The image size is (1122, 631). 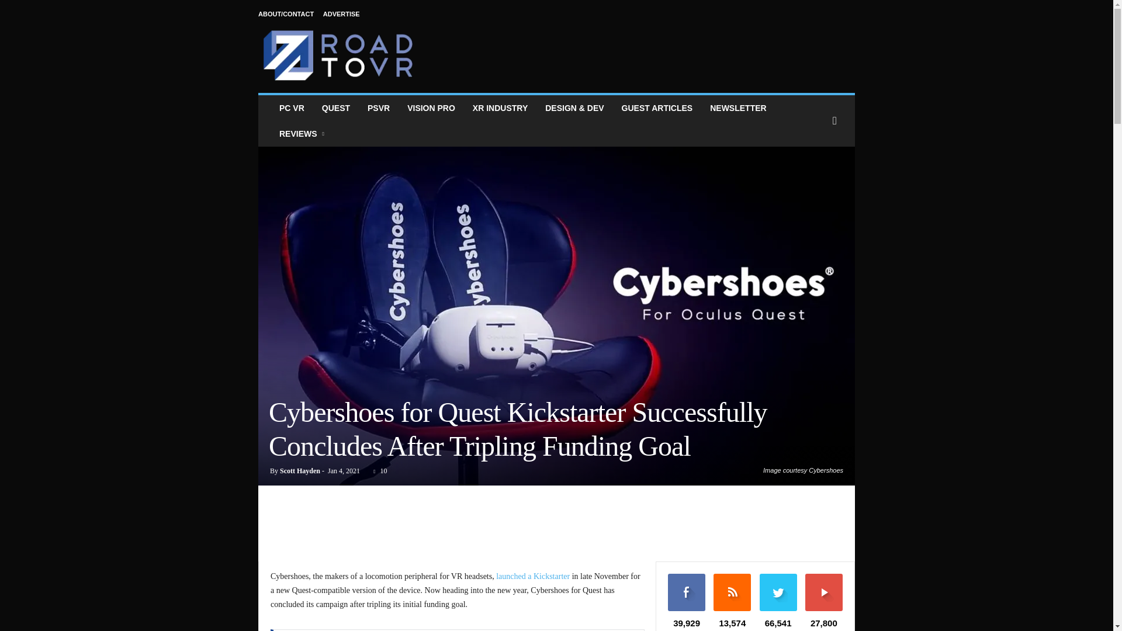 I want to click on NEWSLETTER, so click(x=738, y=108).